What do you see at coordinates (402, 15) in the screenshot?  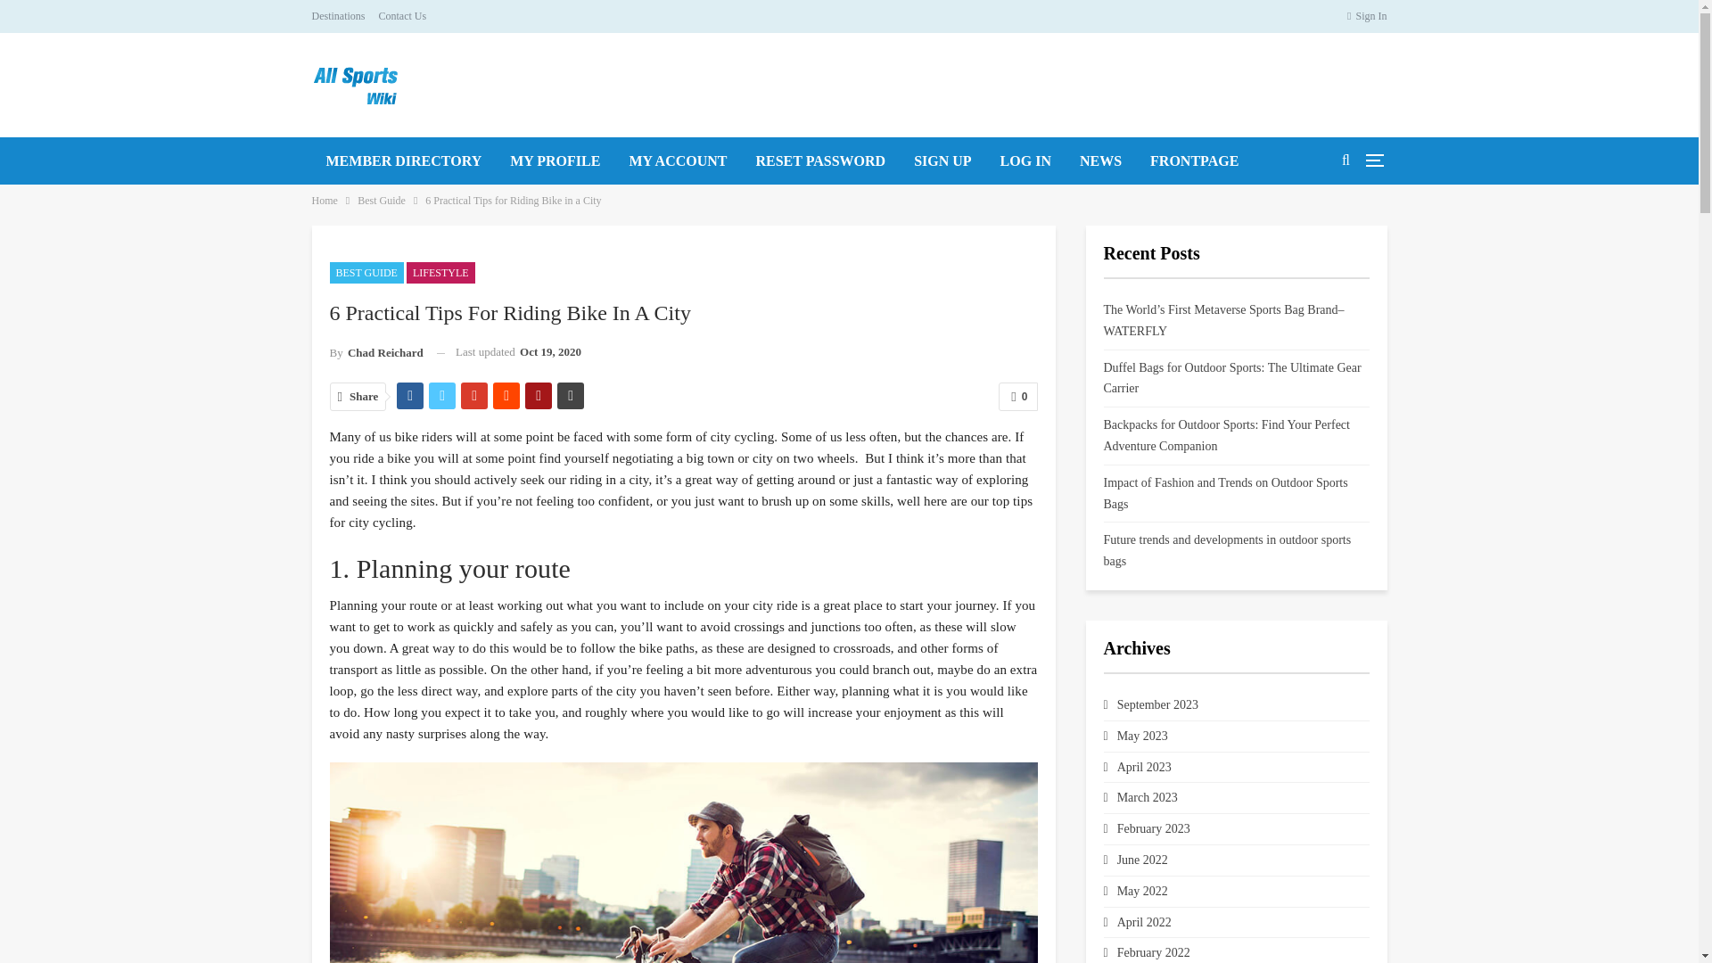 I see `Contact Us` at bounding box center [402, 15].